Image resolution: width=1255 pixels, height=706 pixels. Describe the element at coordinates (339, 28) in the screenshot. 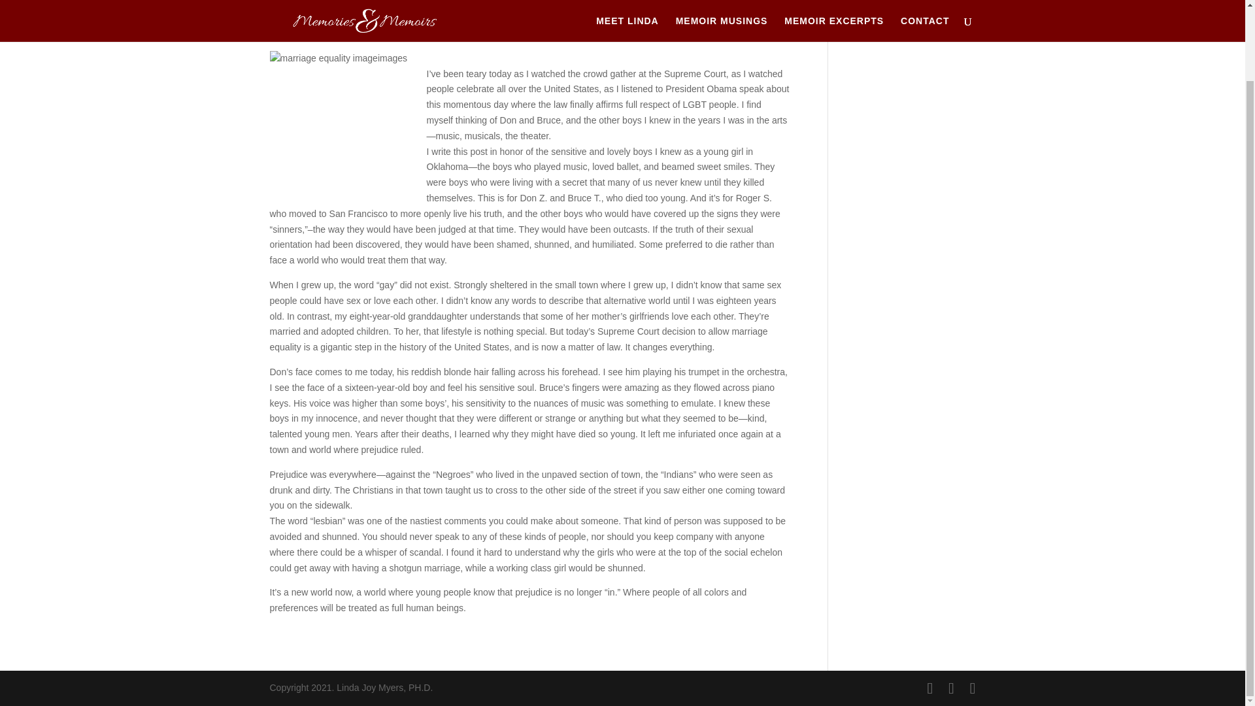

I see `Blog` at that location.